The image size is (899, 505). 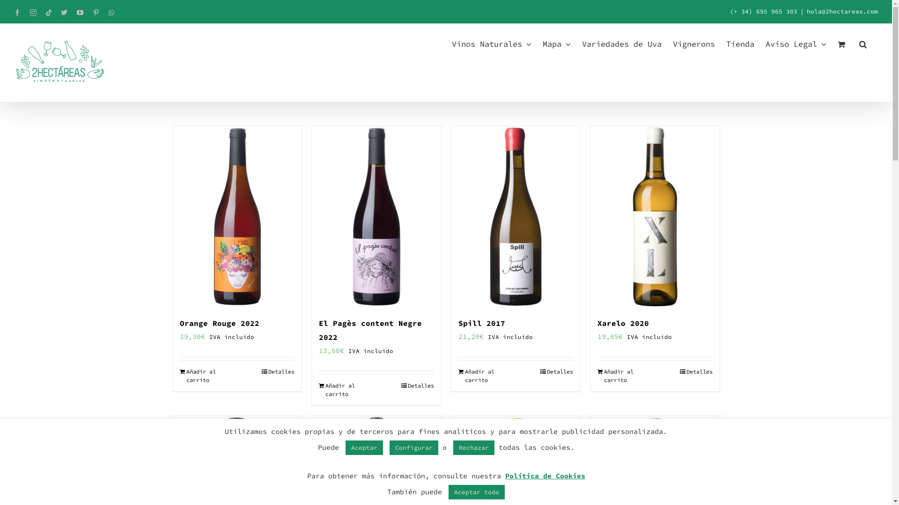 I want to click on Aceptar, so click(x=364, y=448).